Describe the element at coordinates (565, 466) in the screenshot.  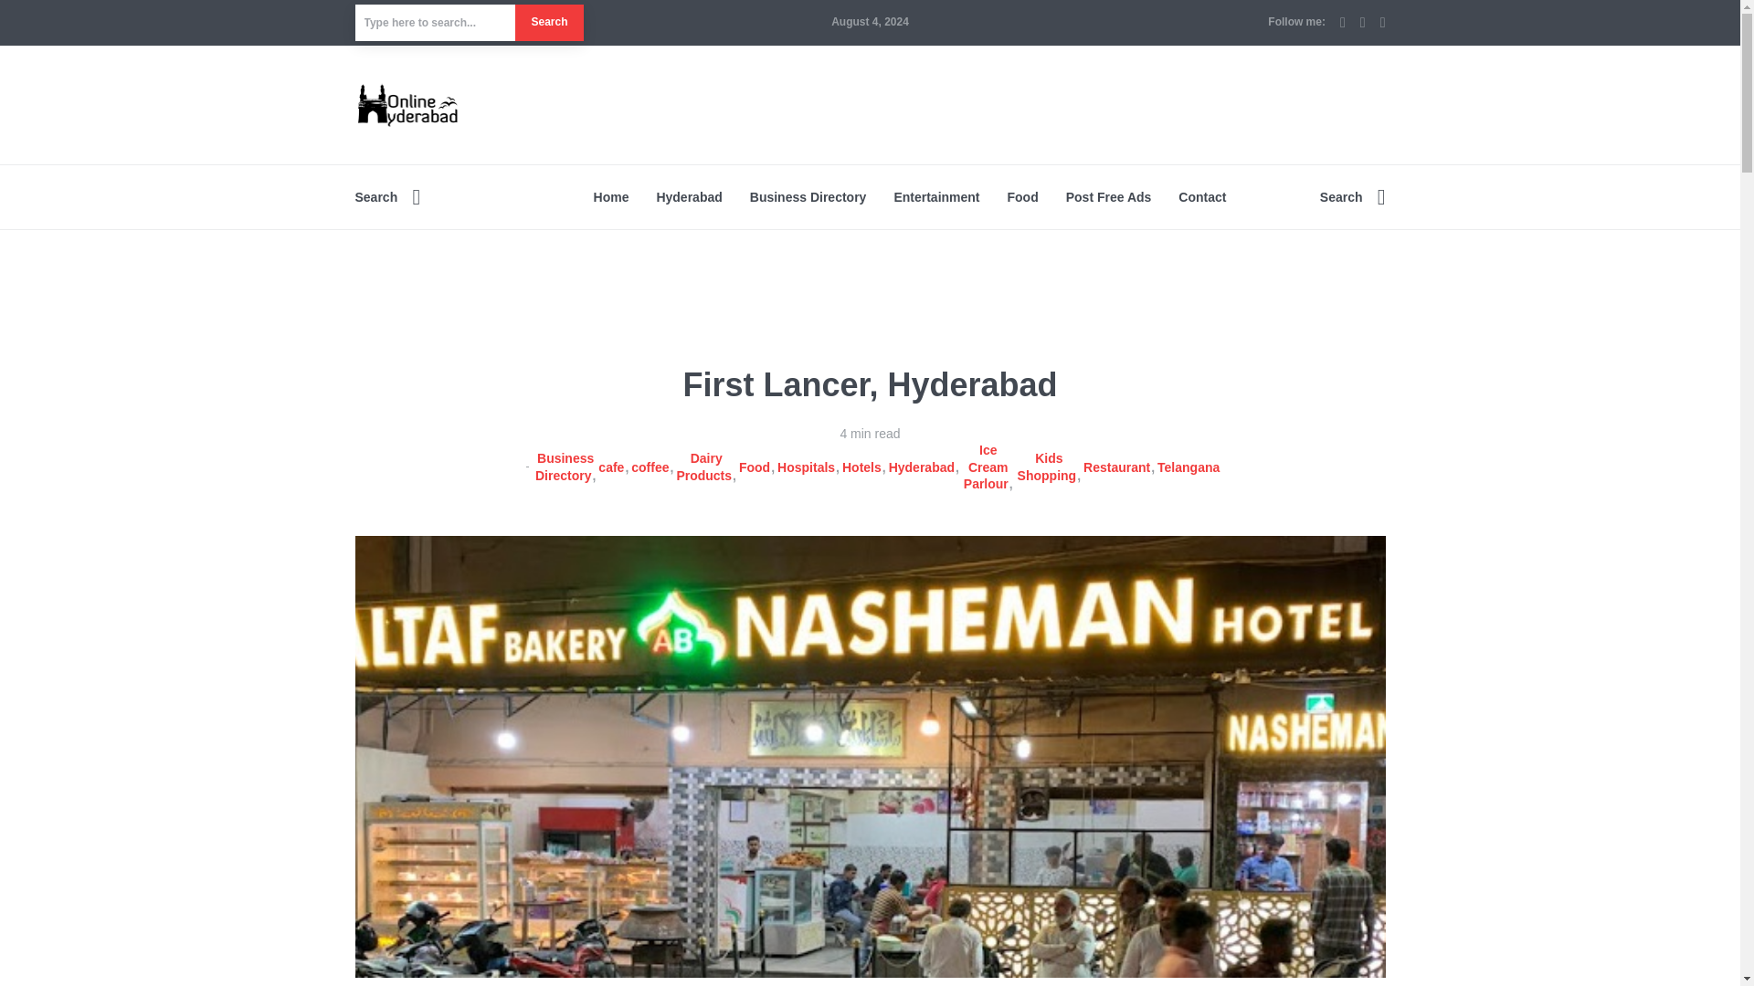
I see `Business Directory` at that location.